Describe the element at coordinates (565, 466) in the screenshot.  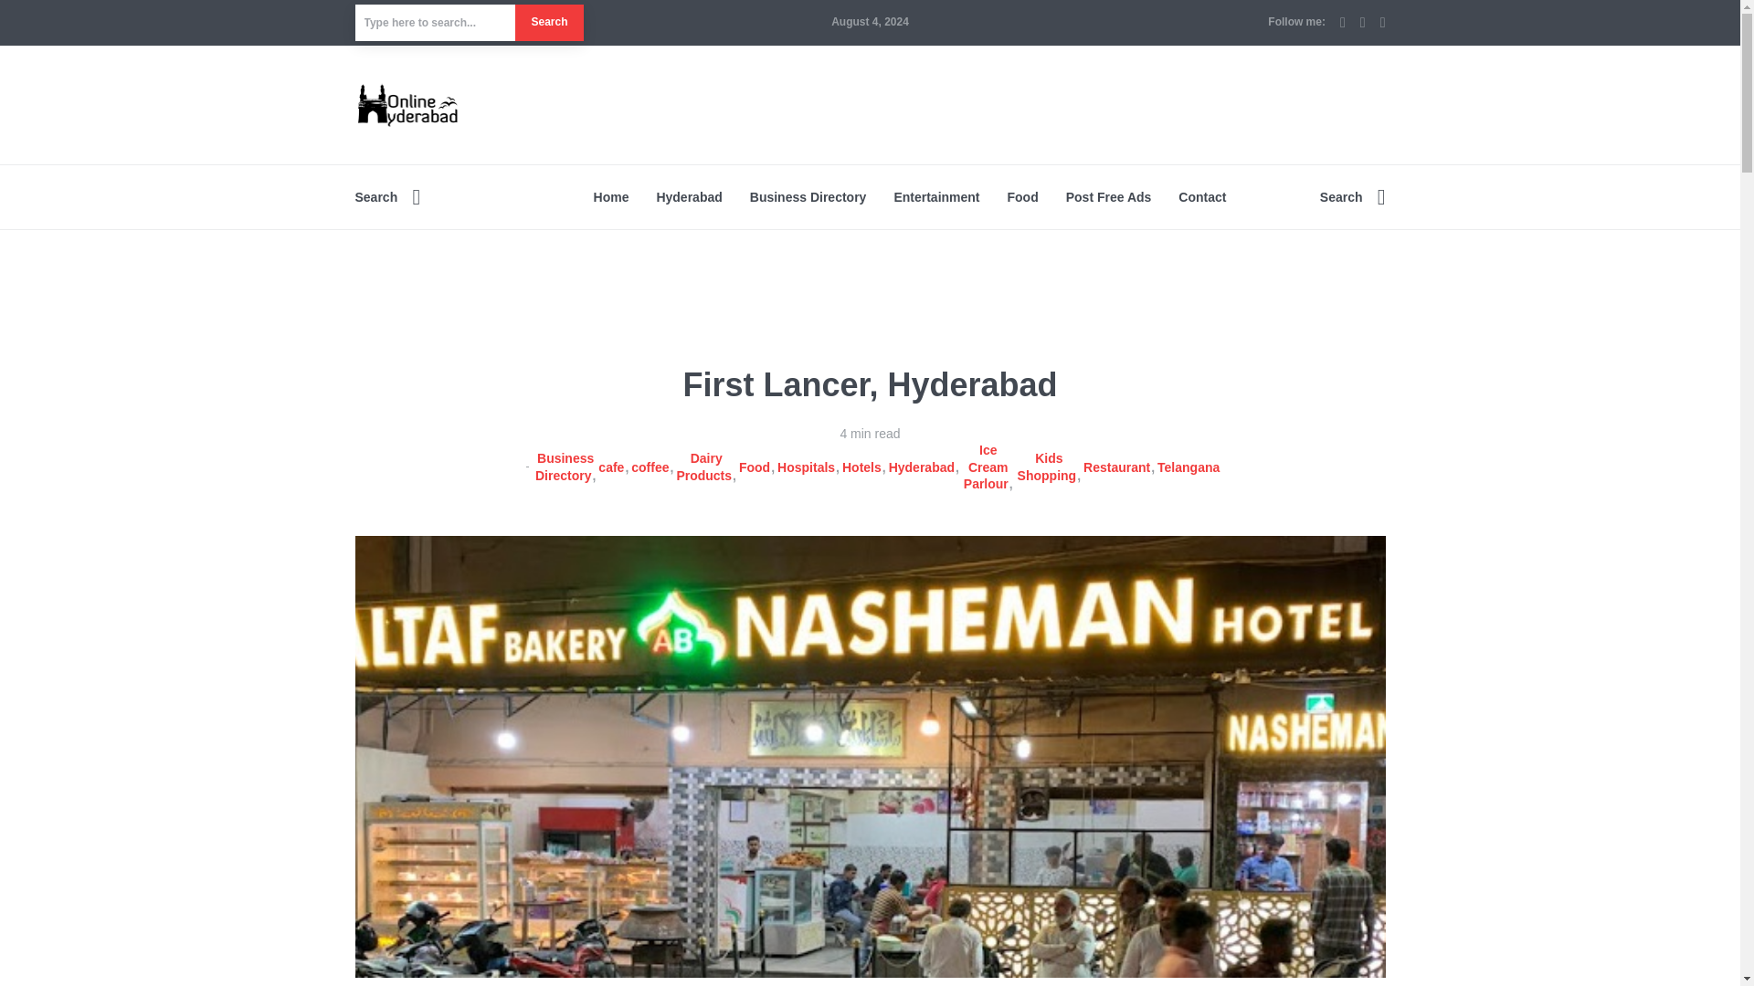
I see `Business Directory` at that location.